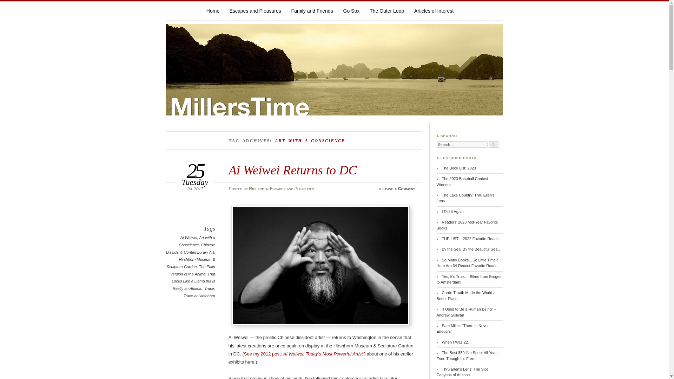 The height and width of the screenshot is (379, 674). What do you see at coordinates (434, 11) in the screenshot?
I see `Misc` at bounding box center [434, 11].